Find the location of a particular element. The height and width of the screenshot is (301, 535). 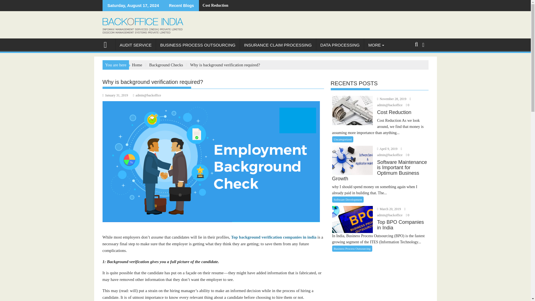

BackOffice India is located at coordinates (108, 44).